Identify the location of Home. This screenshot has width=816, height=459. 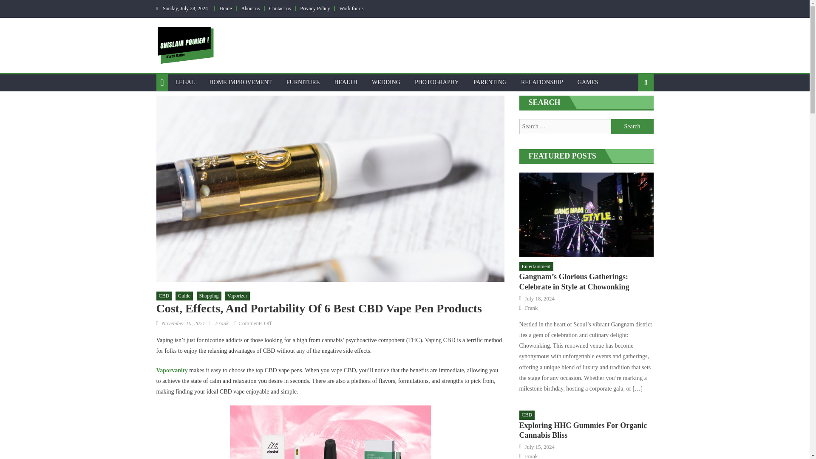
(225, 8).